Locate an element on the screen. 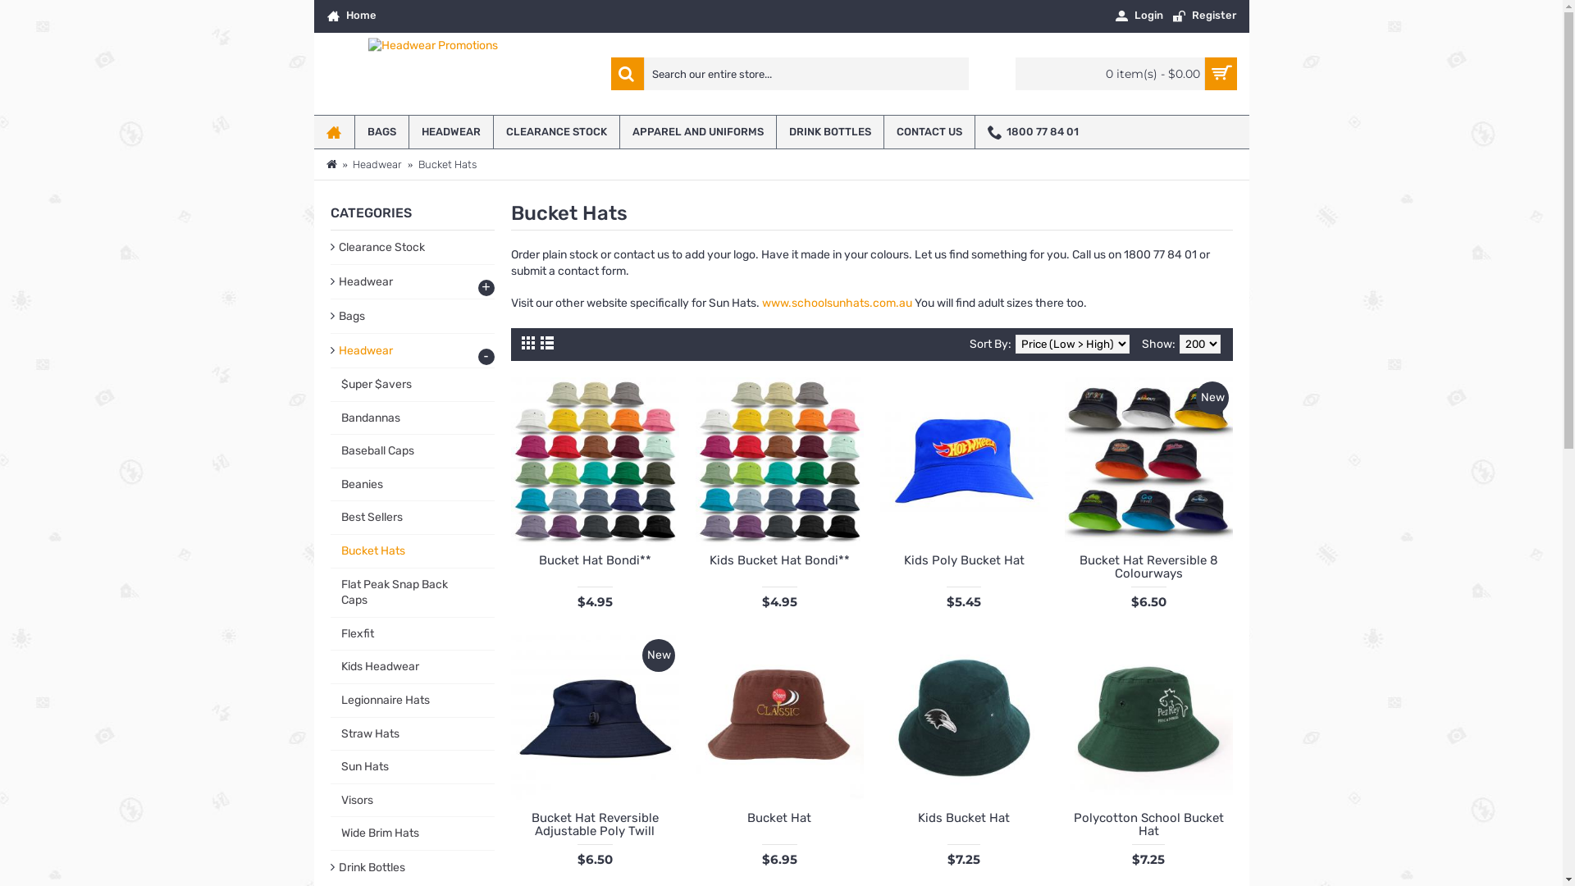  DRINK BOTTLES is located at coordinates (829, 132).